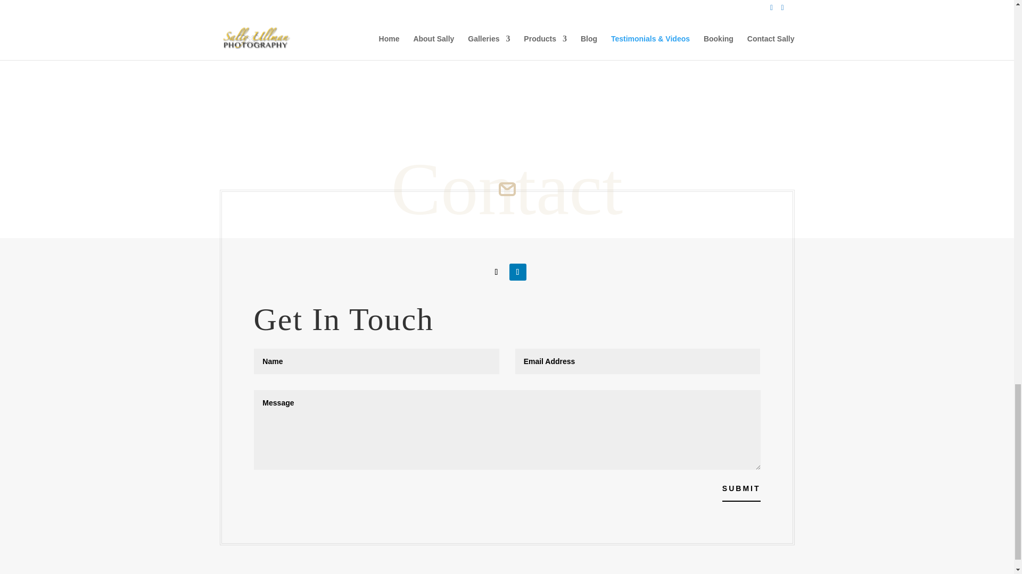 This screenshot has height=574, width=1022. What do you see at coordinates (517, 272) in the screenshot?
I see `Follow on LinkedIn` at bounding box center [517, 272].